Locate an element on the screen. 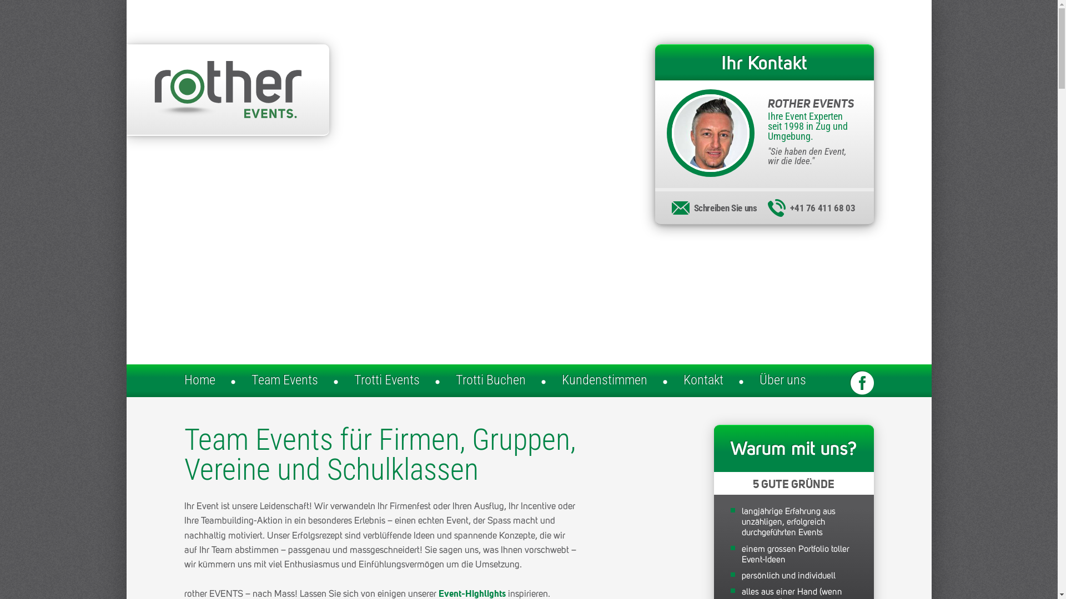  Trotti Buchen is located at coordinates (491, 380).